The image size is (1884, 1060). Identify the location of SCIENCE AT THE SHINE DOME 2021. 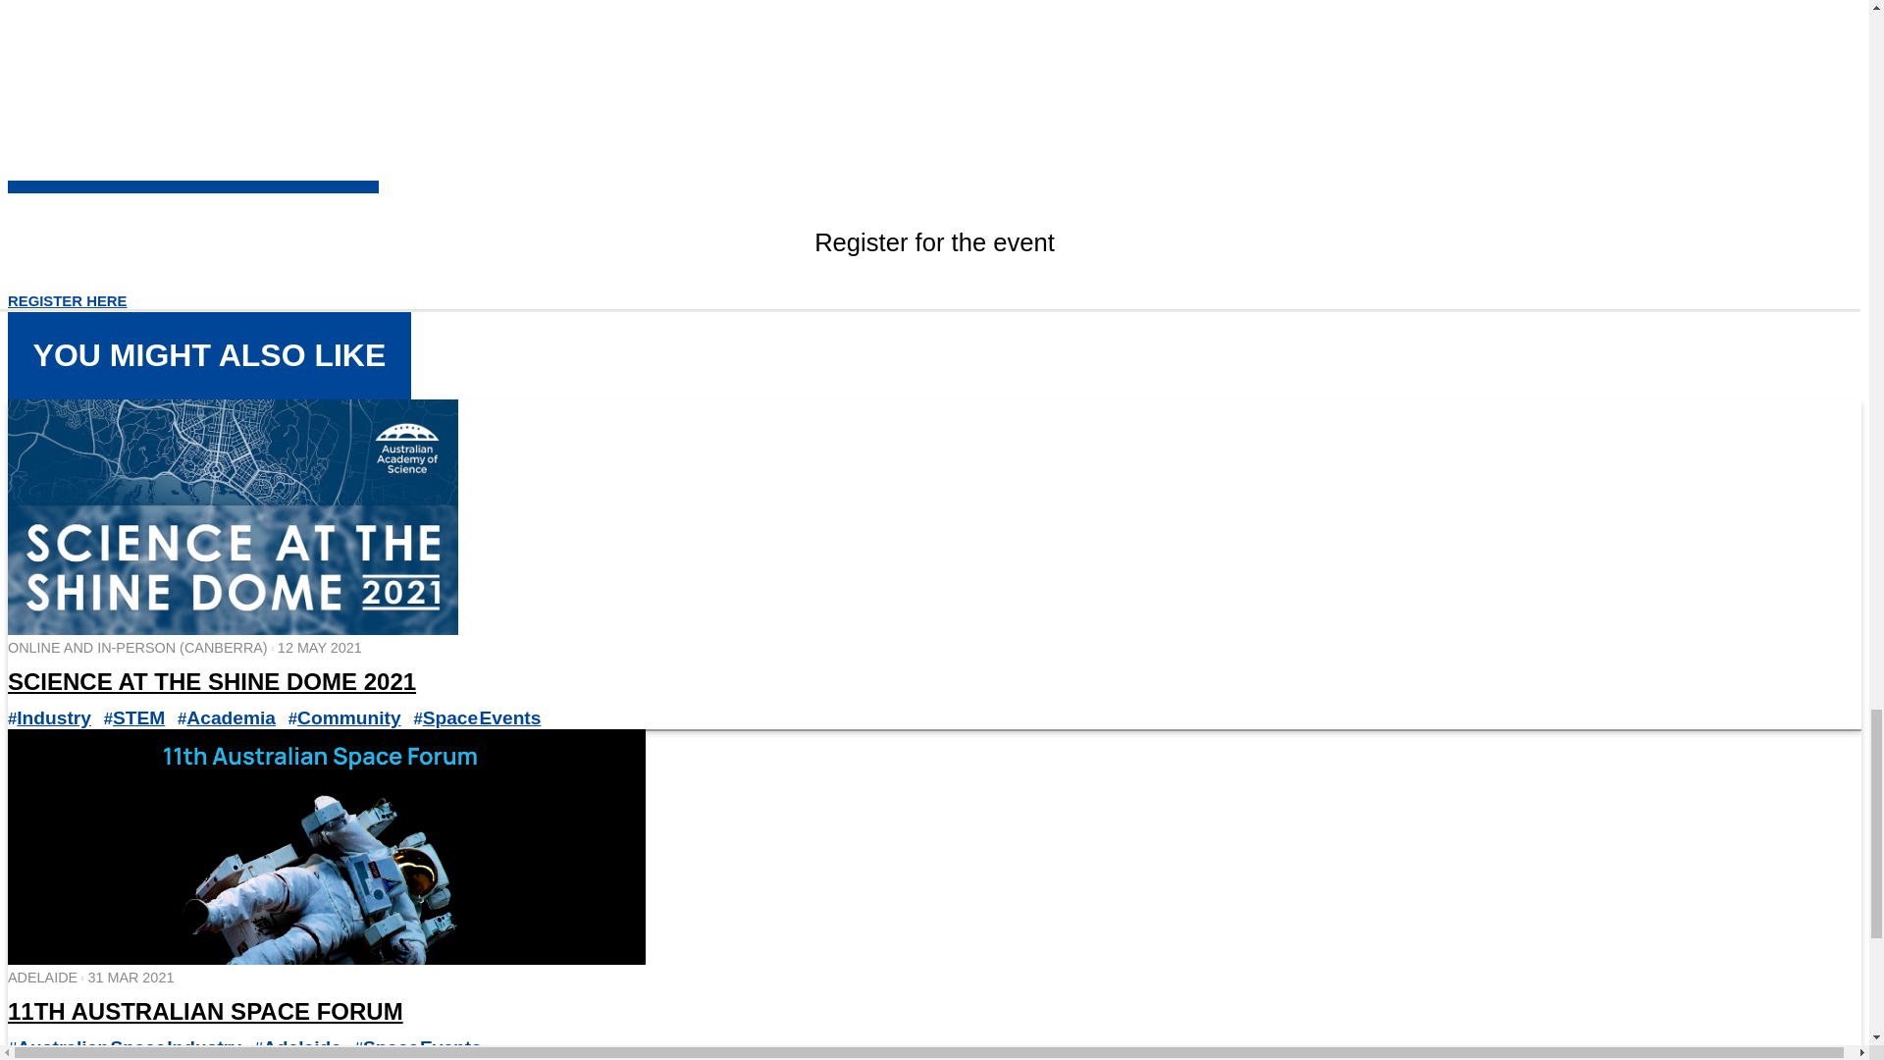
(212, 681).